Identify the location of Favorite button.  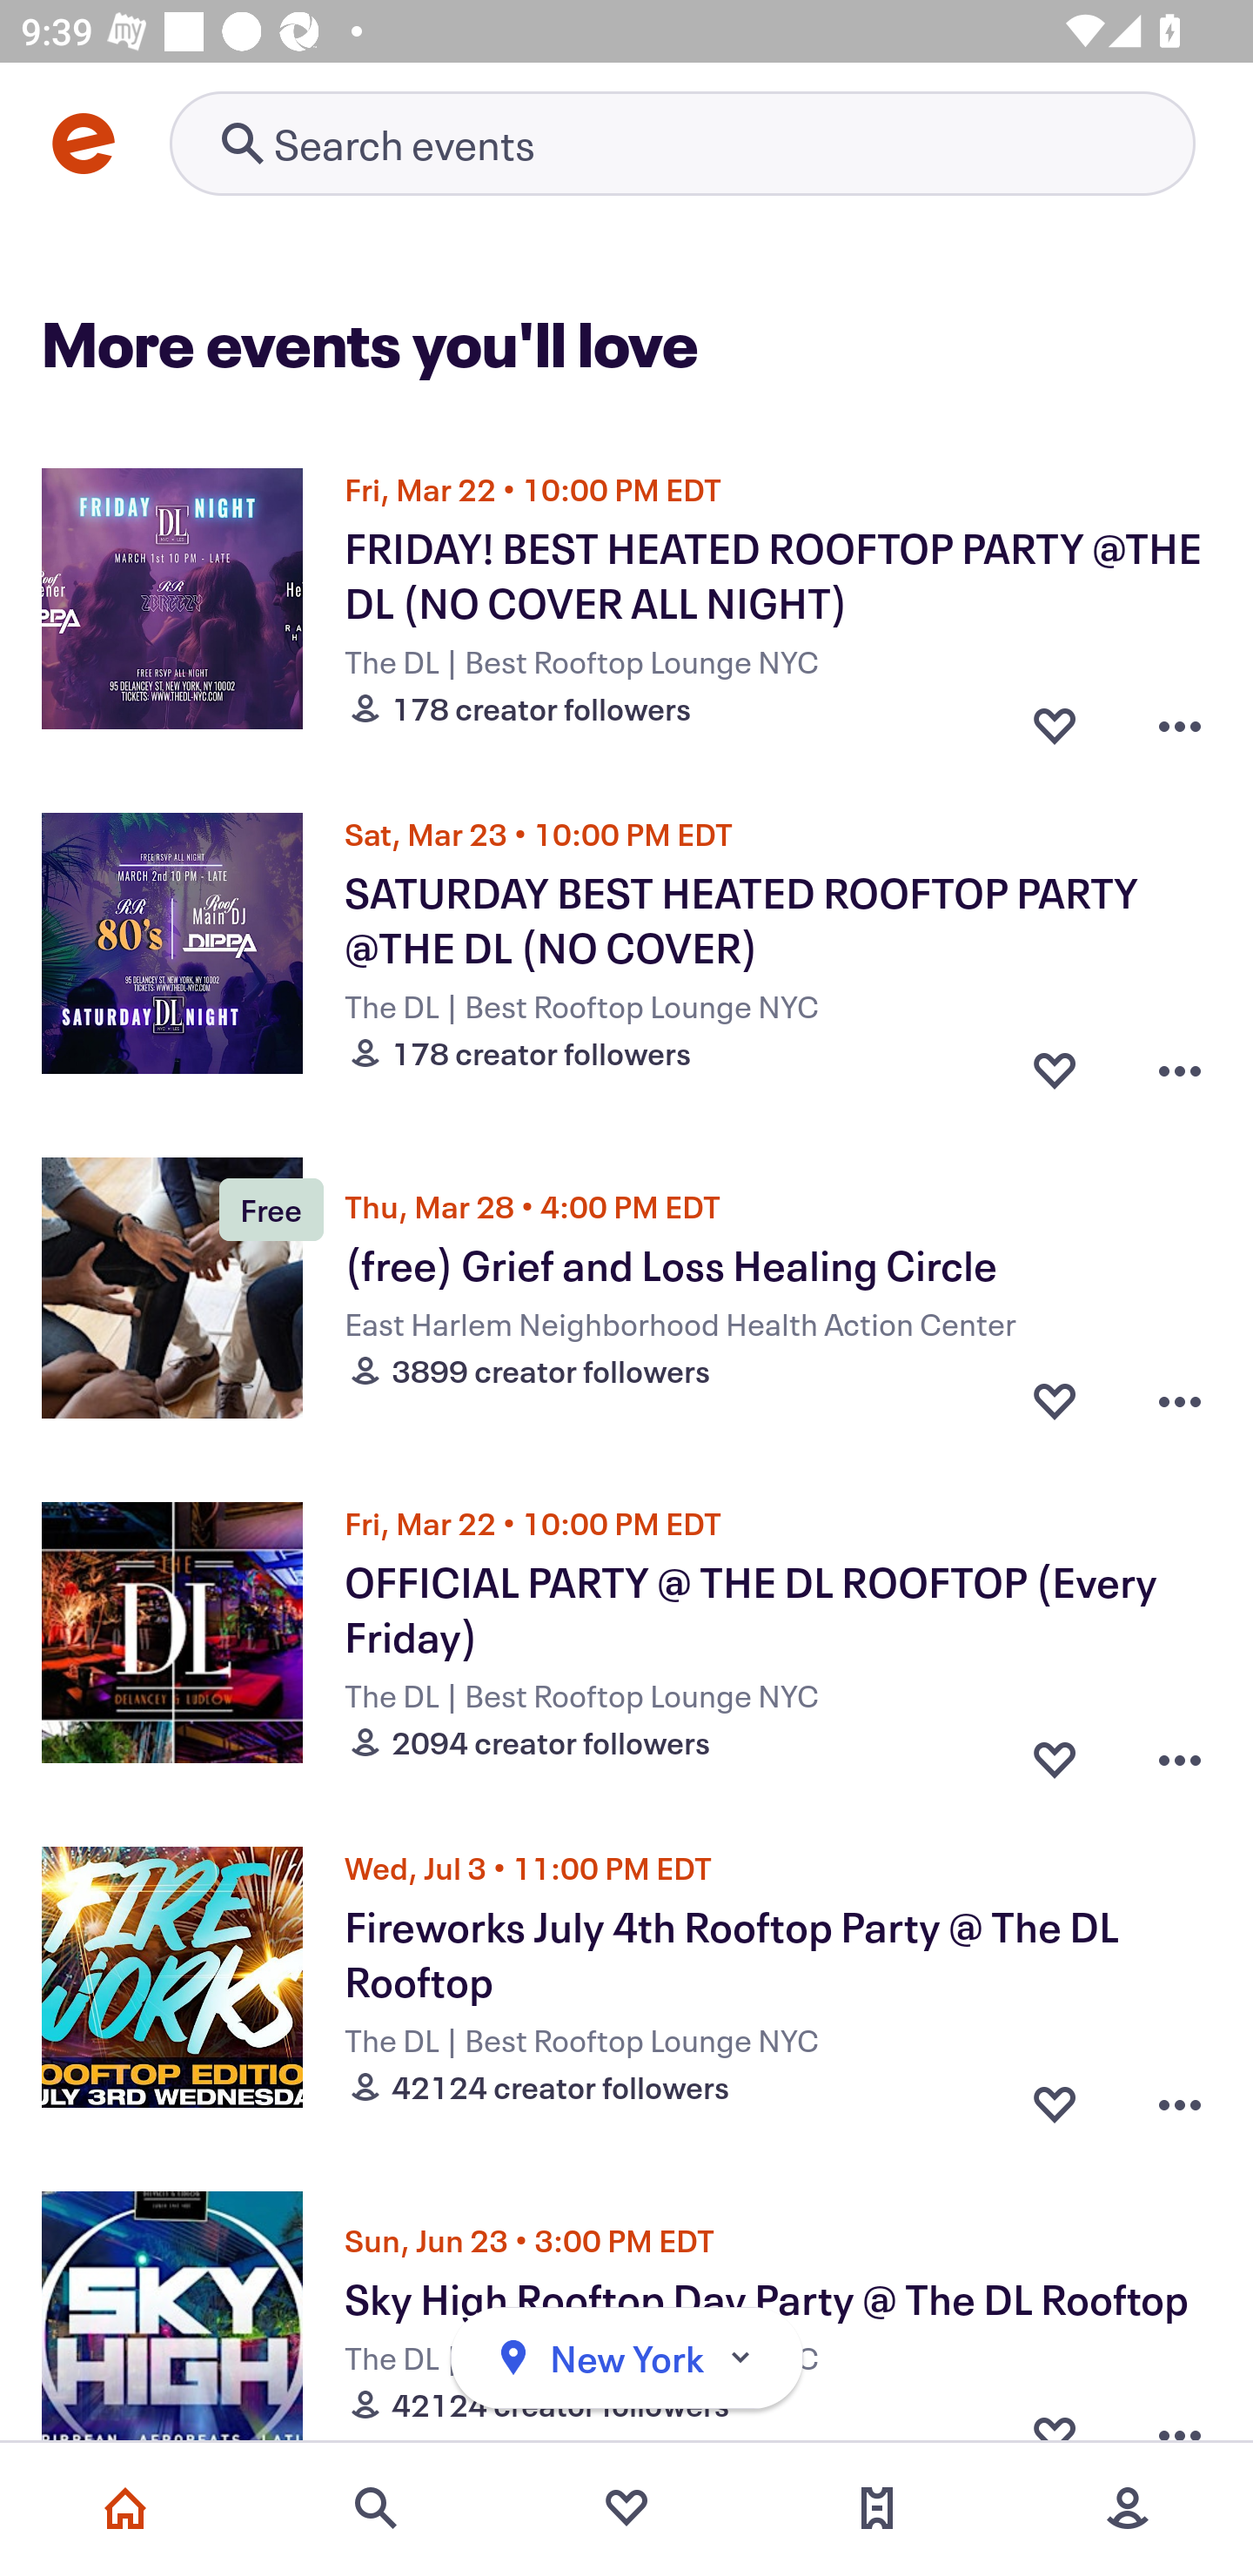
(1055, 1062).